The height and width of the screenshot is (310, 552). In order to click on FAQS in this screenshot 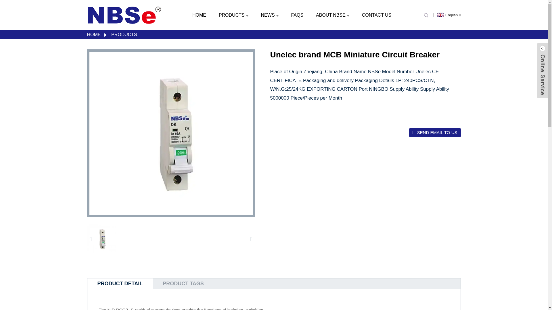, I will do `click(297, 15)`.